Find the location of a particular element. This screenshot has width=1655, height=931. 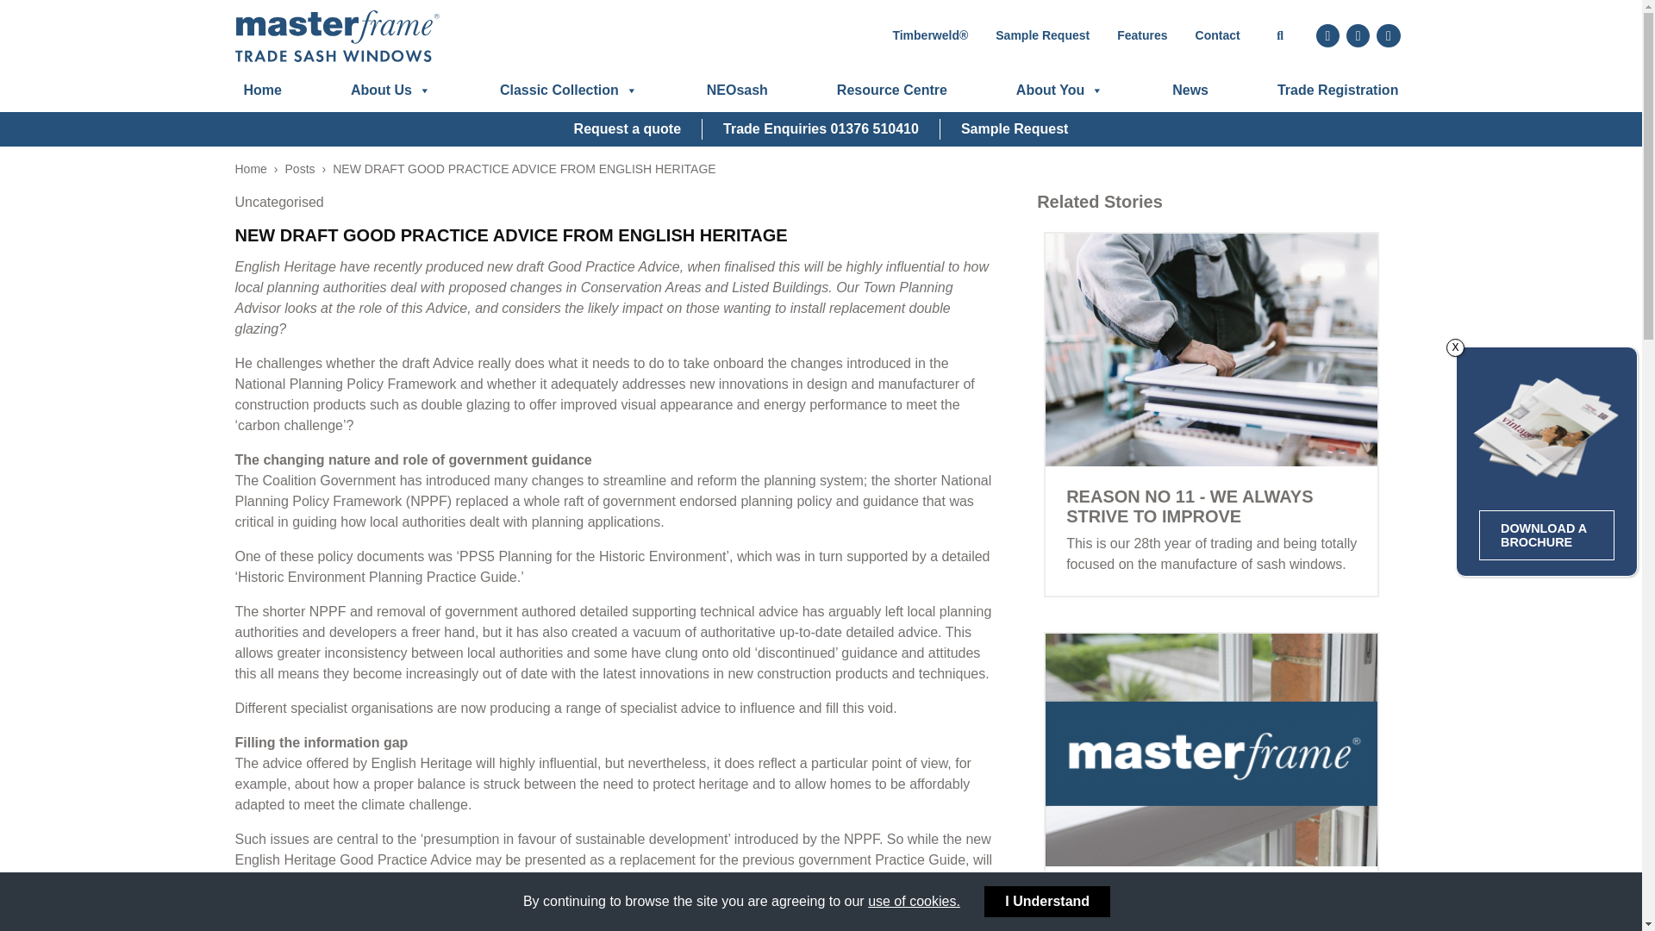

Sample Request is located at coordinates (1014, 129).